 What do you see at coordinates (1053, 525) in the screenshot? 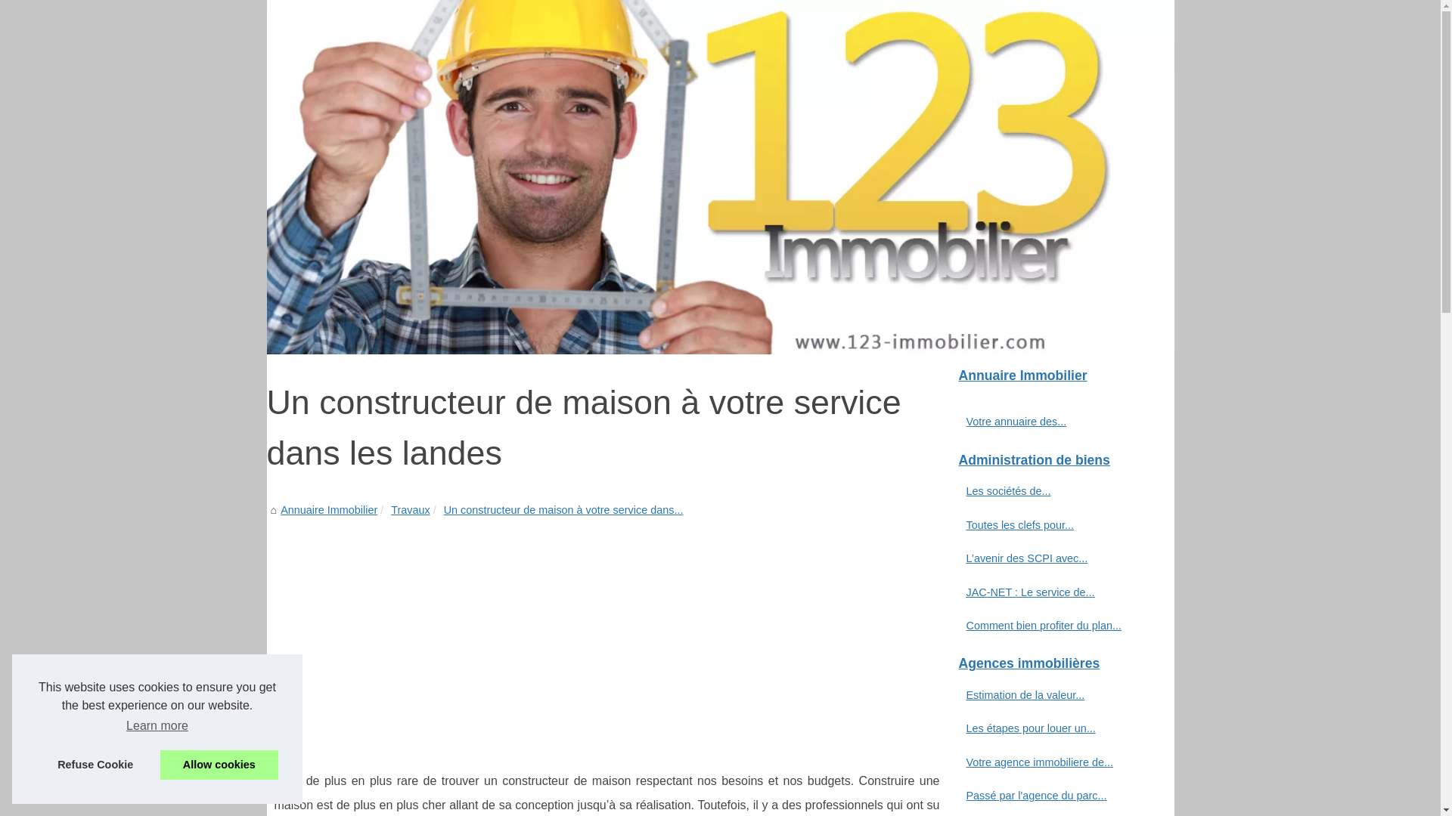
I see `Toutes les clefs pour...` at bounding box center [1053, 525].